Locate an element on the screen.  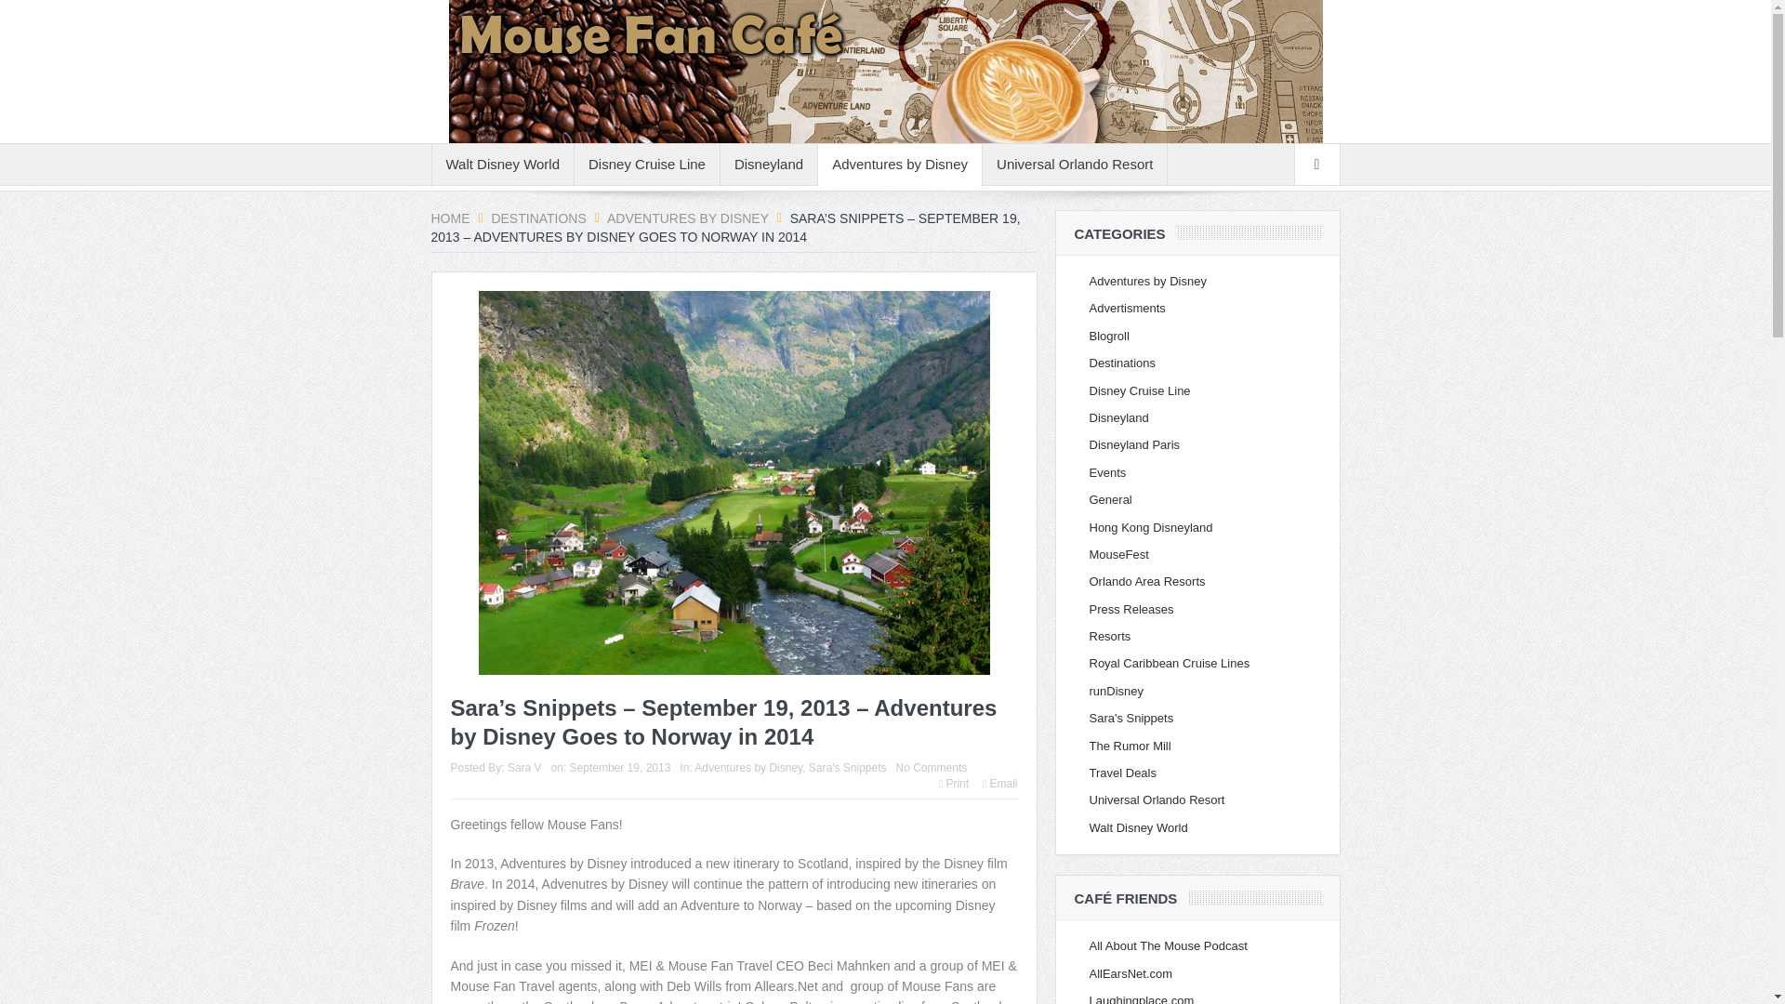
Print is located at coordinates (954, 783).